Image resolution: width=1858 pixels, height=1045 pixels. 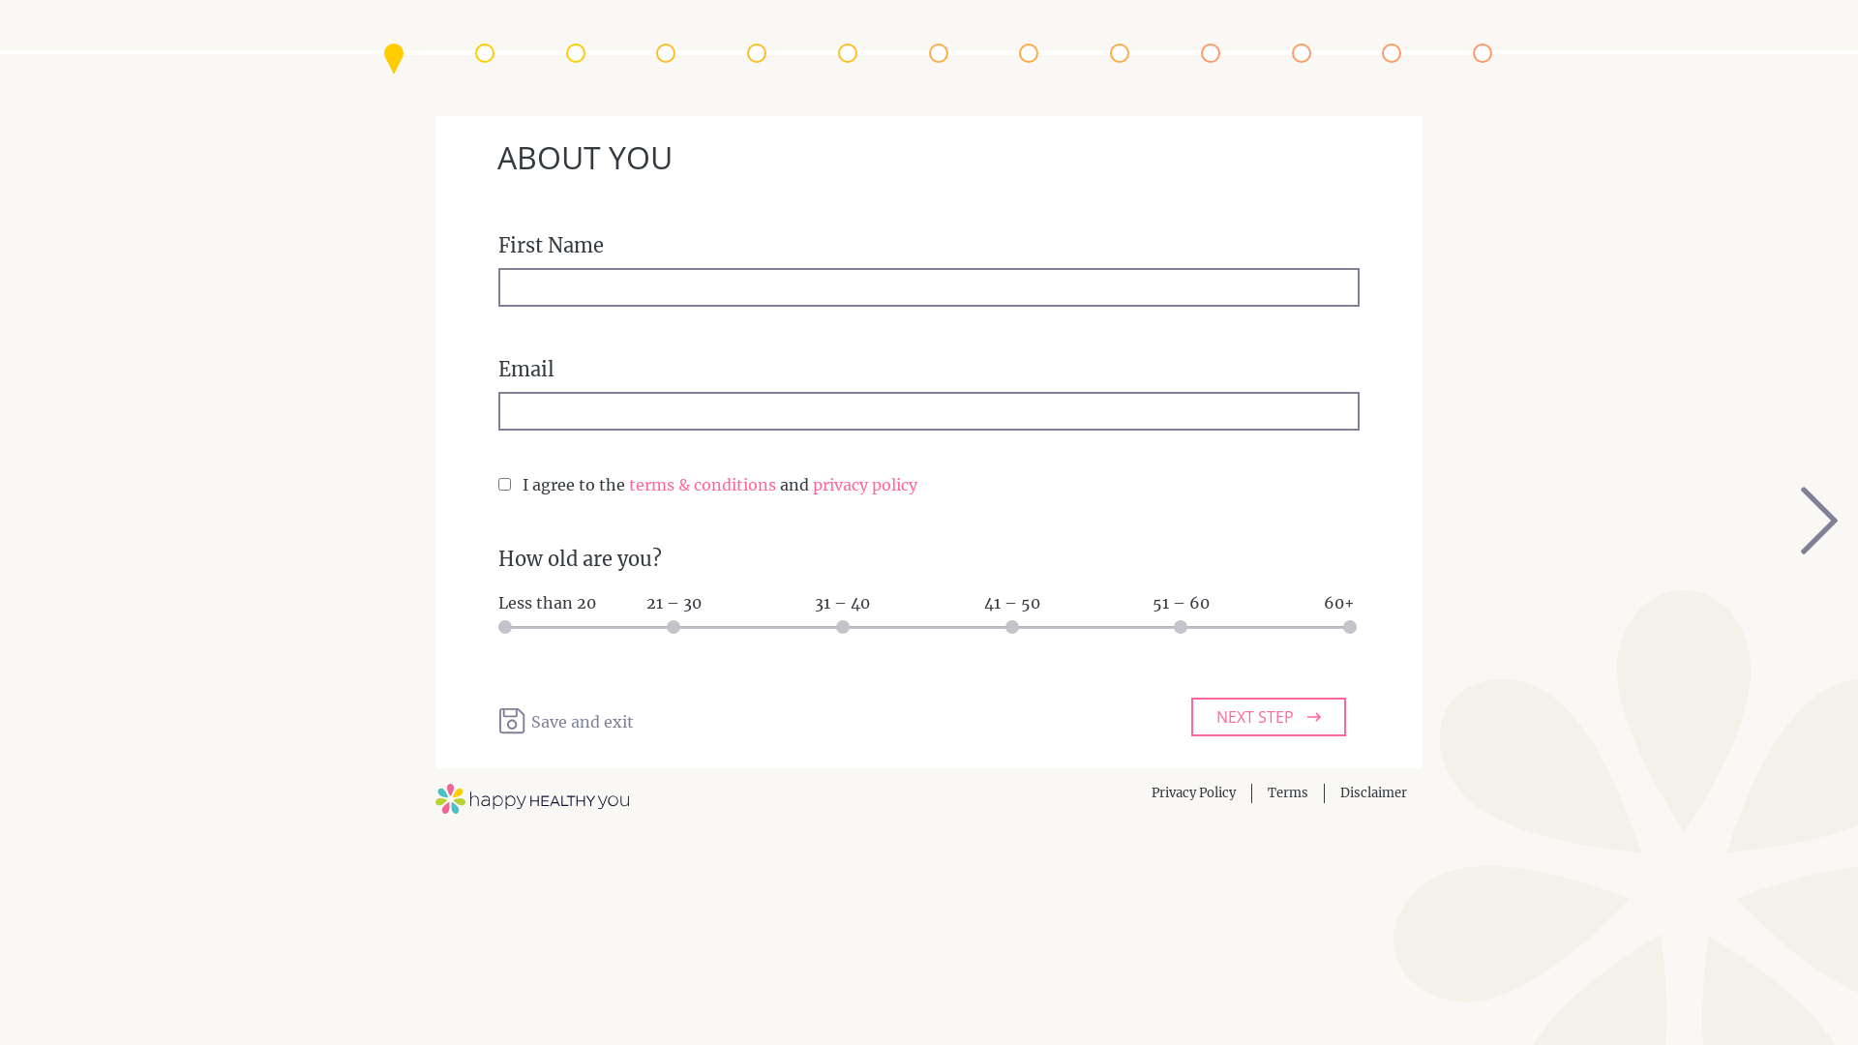 I want to click on Menstrual Profile, so click(x=848, y=53).